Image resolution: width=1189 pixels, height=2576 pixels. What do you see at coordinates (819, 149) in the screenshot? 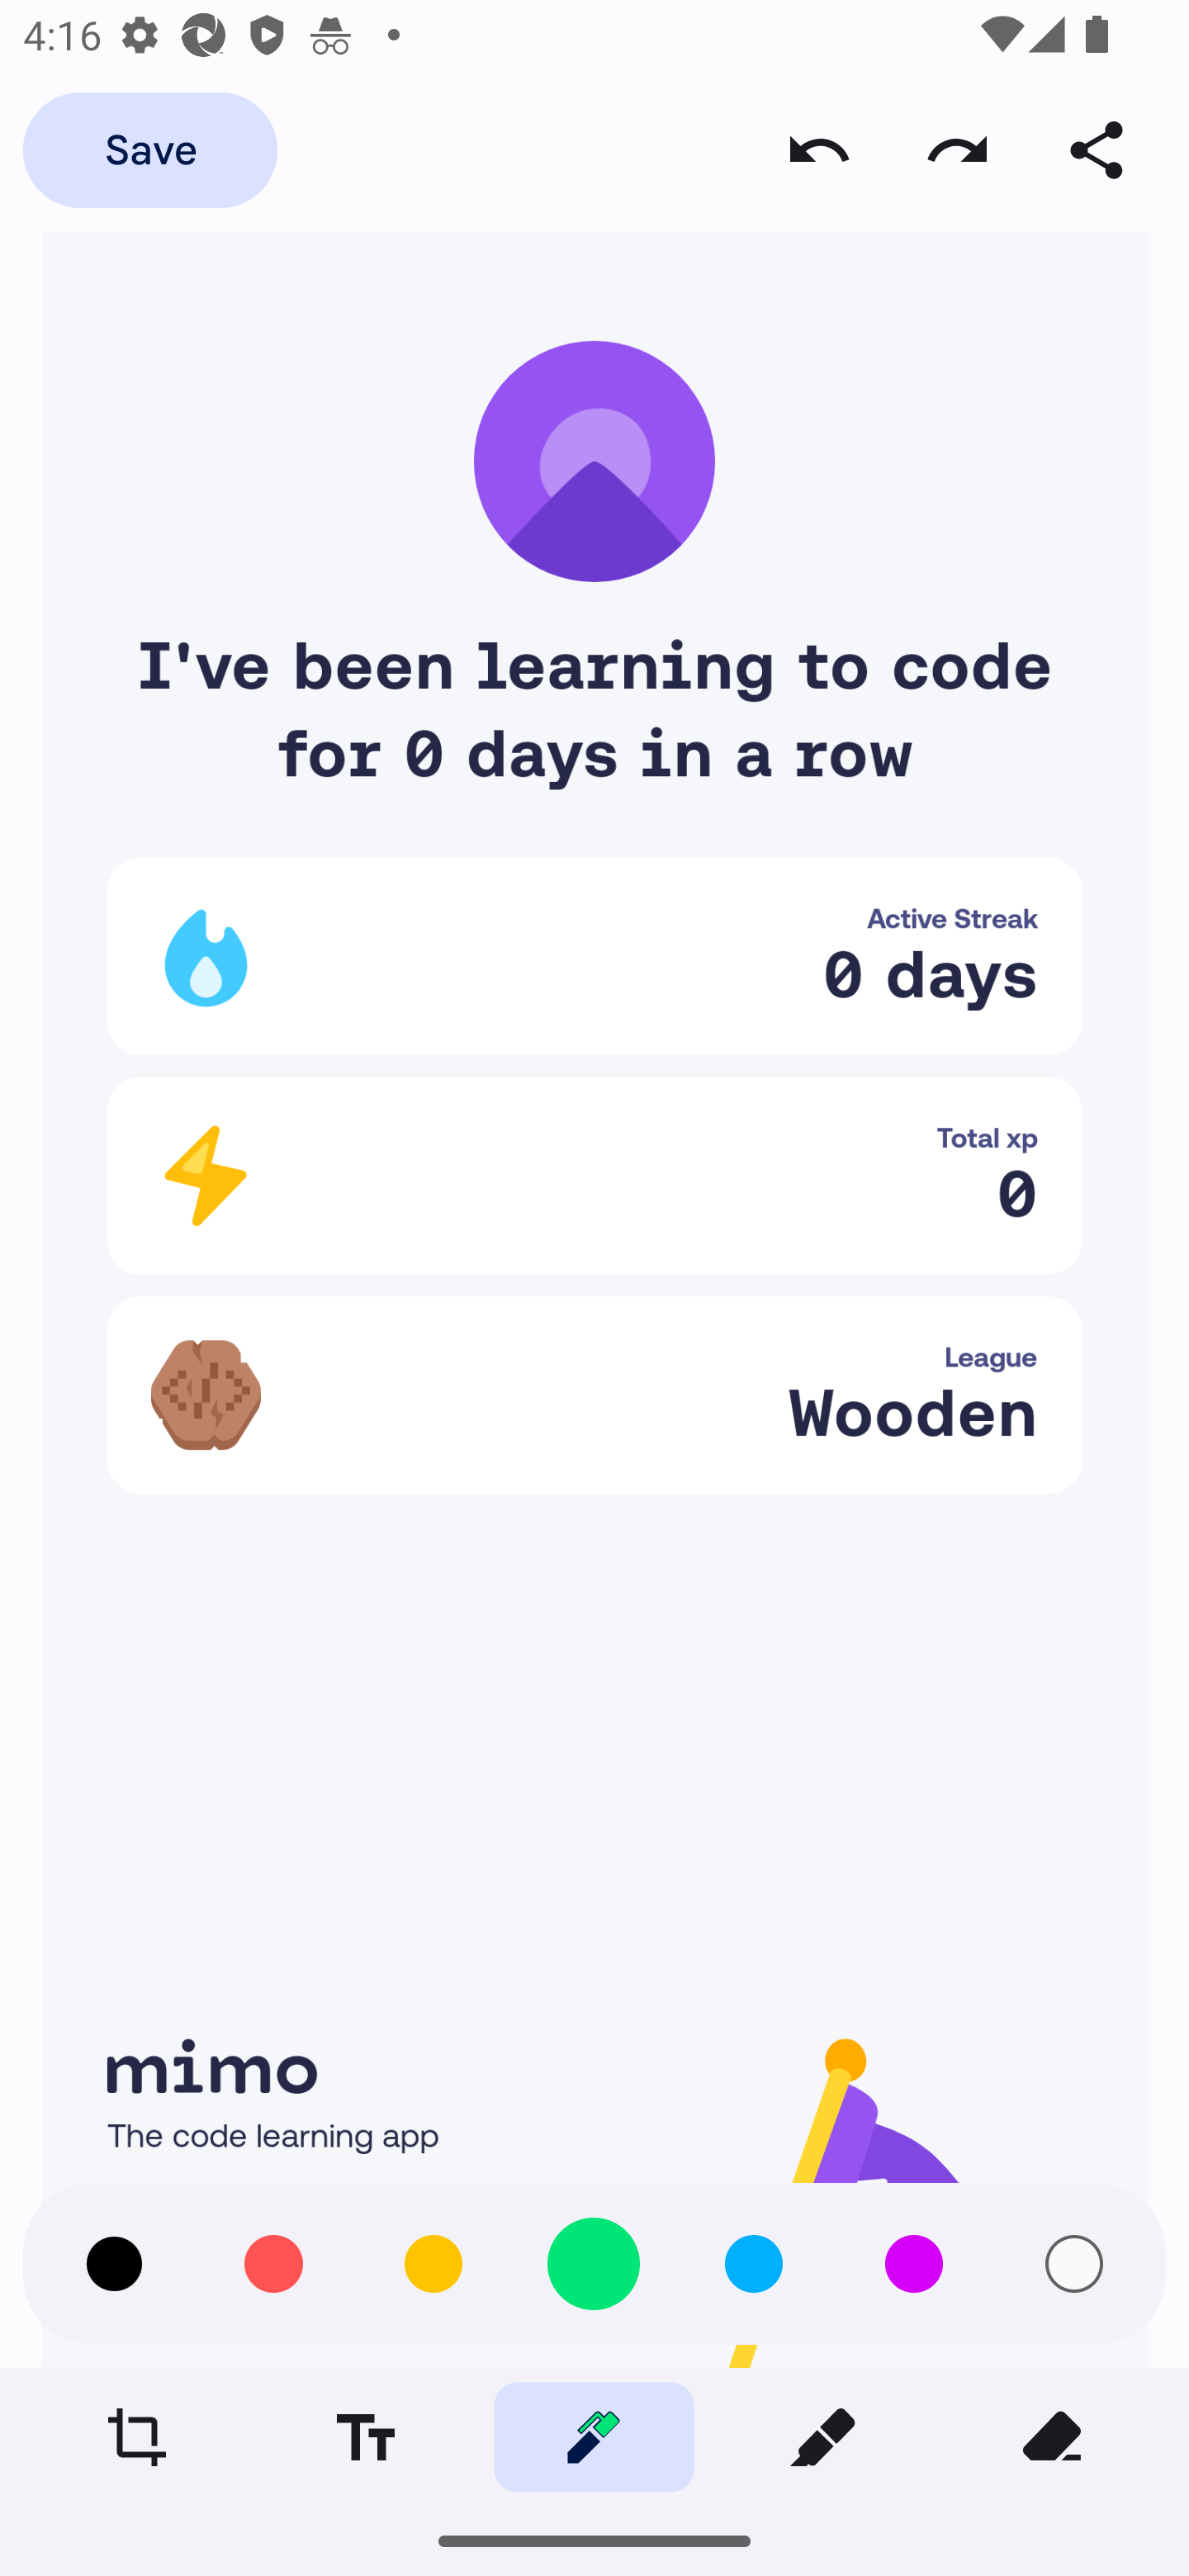
I see `Undo` at bounding box center [819, 149].